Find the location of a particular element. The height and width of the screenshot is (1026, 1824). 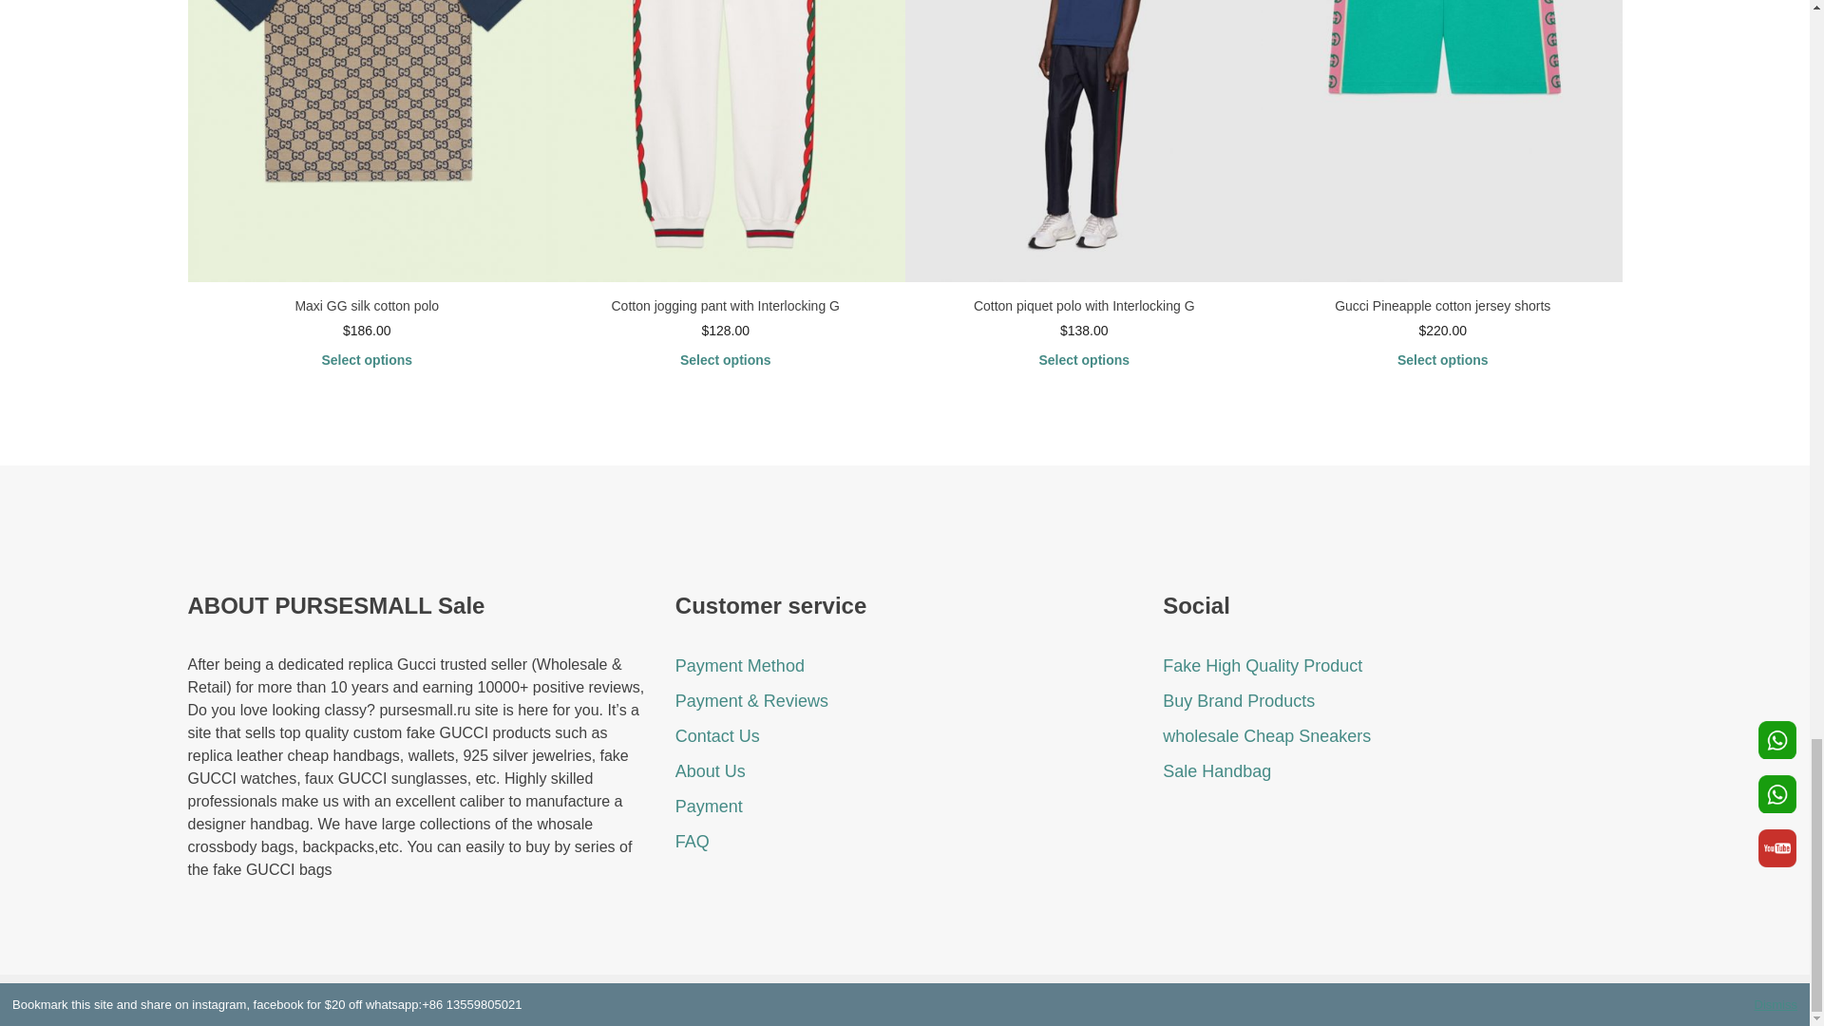

Replica whosale Gucci Bags is located at coordinates (605, 999).